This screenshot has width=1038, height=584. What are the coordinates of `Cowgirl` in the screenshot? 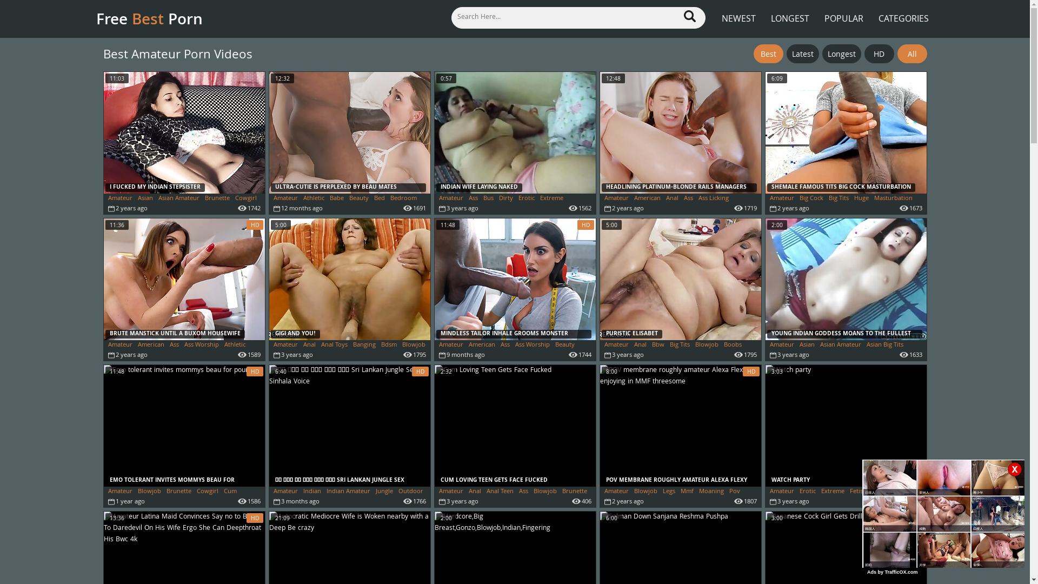 It's located at (245, 199).